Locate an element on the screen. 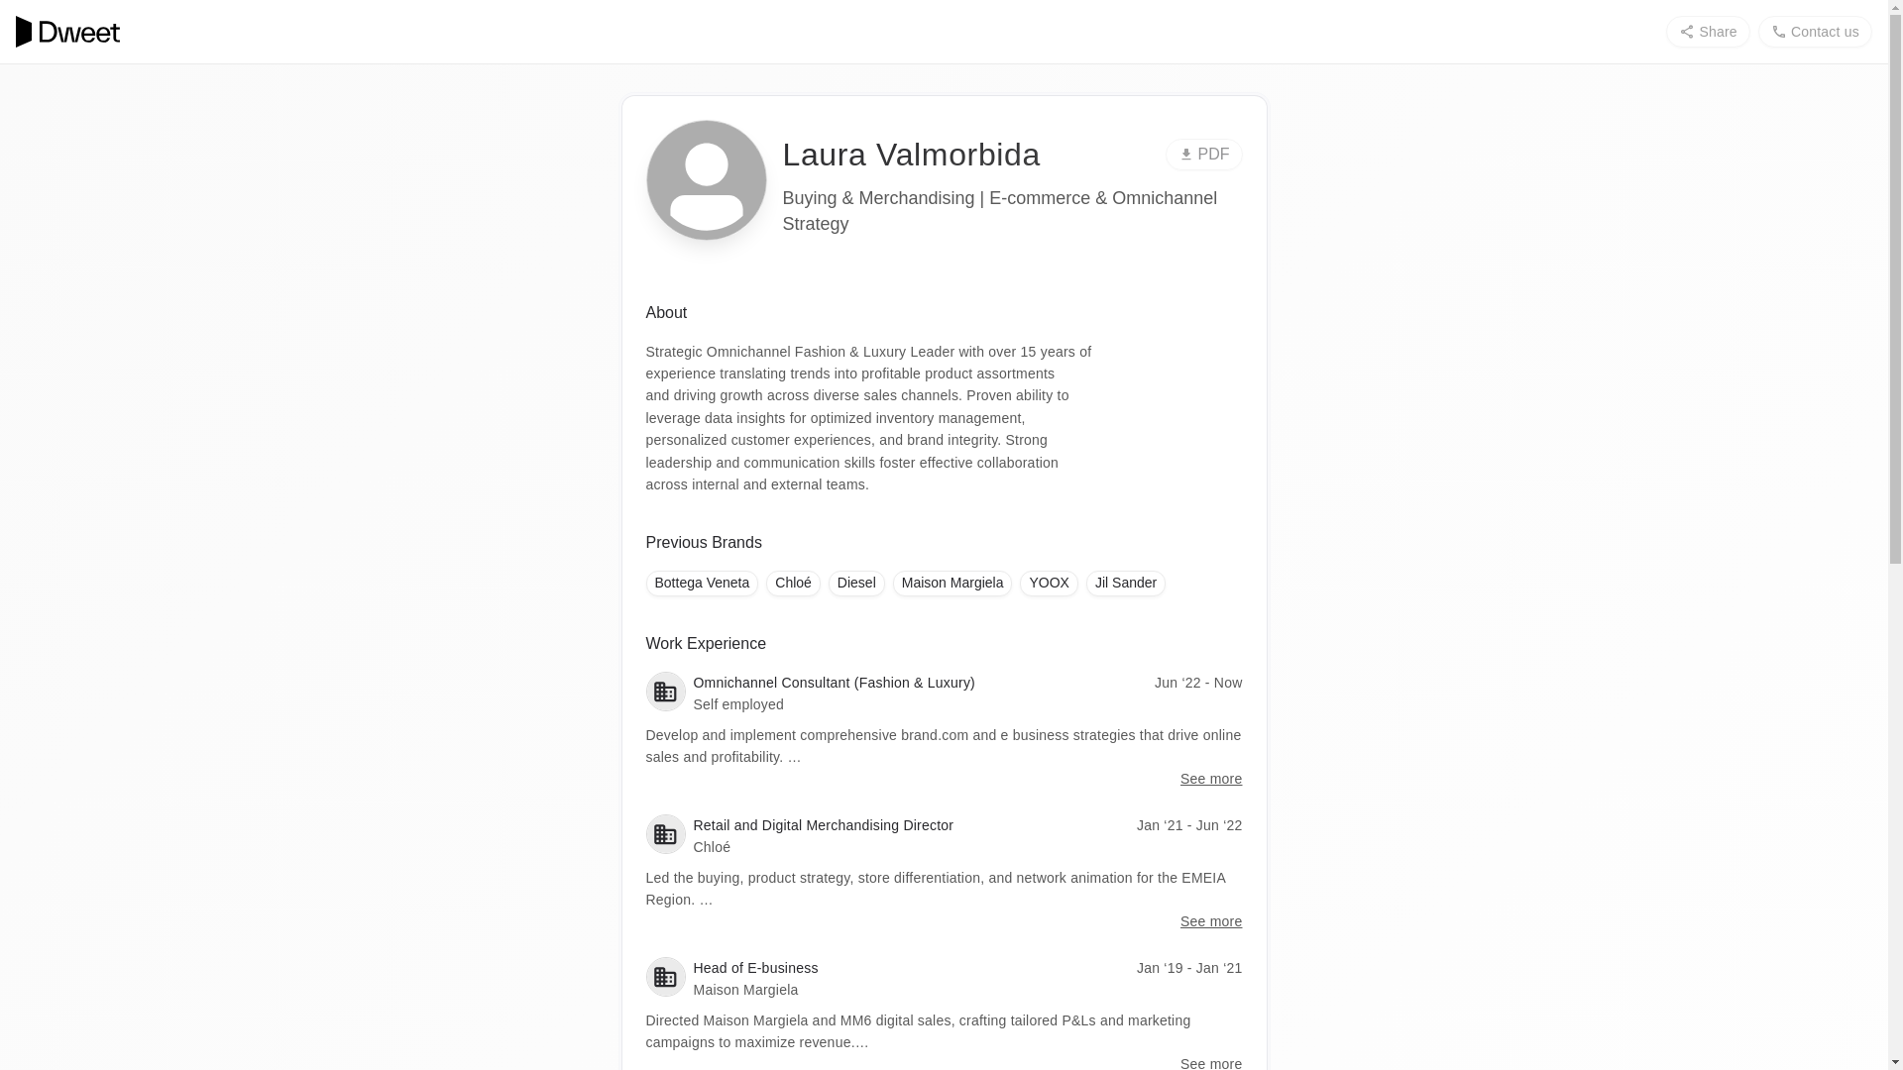 Image resolution: width=1903 pixels, height=1070 pixels. See more is located at coordinates (1211, 921).